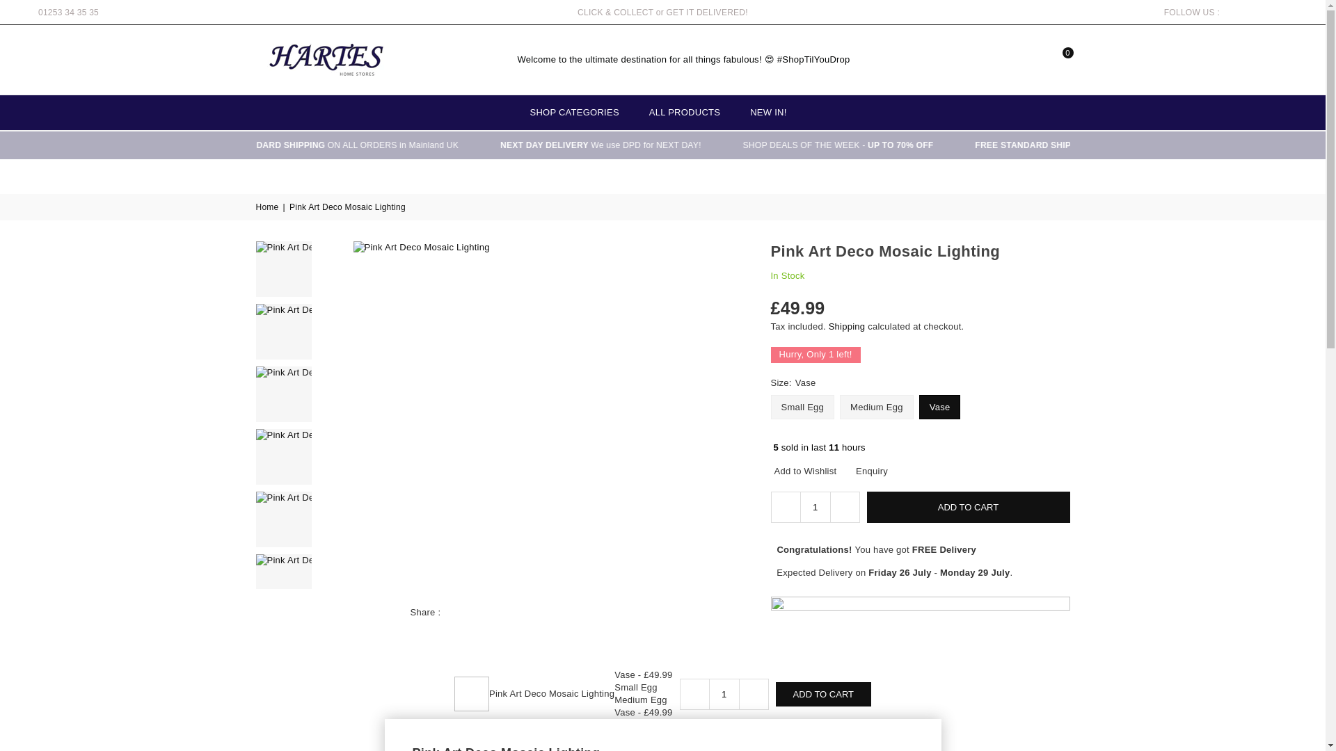 The image size is (1336, 751). Describe the element at coordinates (1286, 13) in the screenshot. I see `TikTok` at that location.